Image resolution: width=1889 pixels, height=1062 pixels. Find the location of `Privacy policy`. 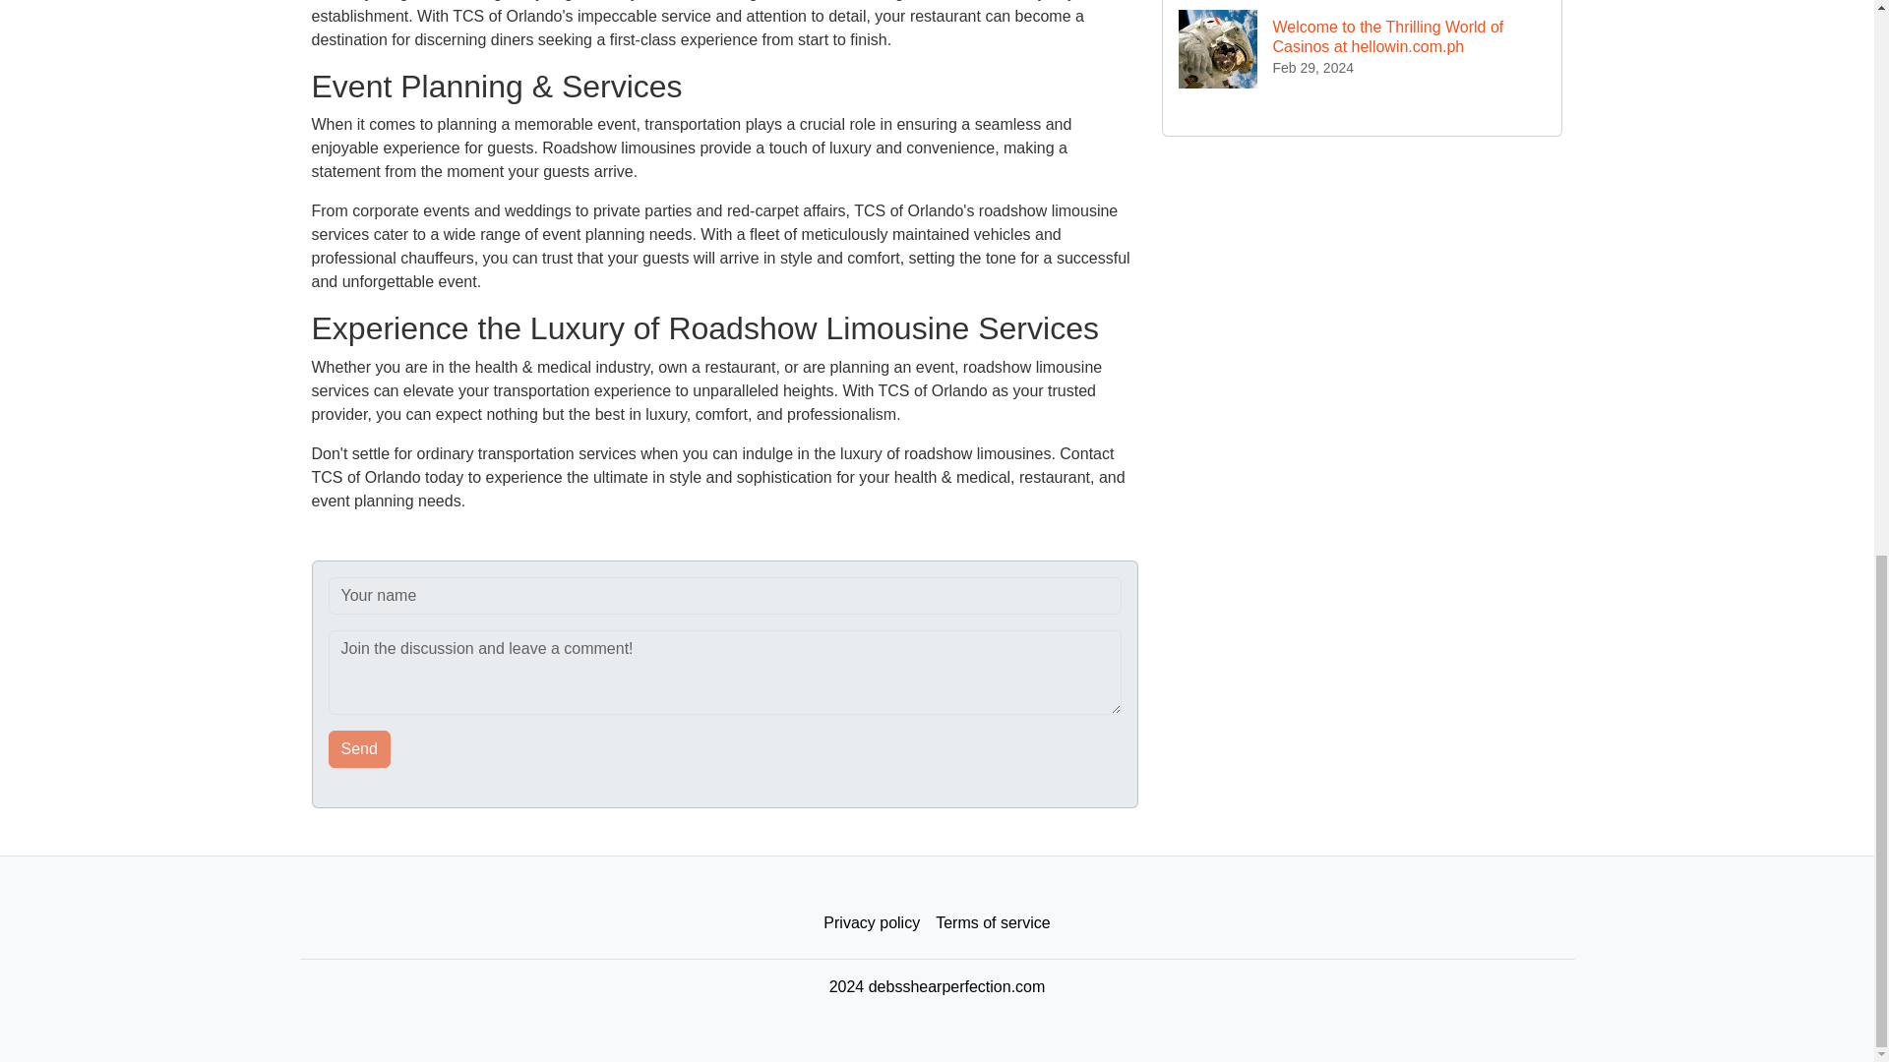

Privacy policy is located at coordinates (872, 923).